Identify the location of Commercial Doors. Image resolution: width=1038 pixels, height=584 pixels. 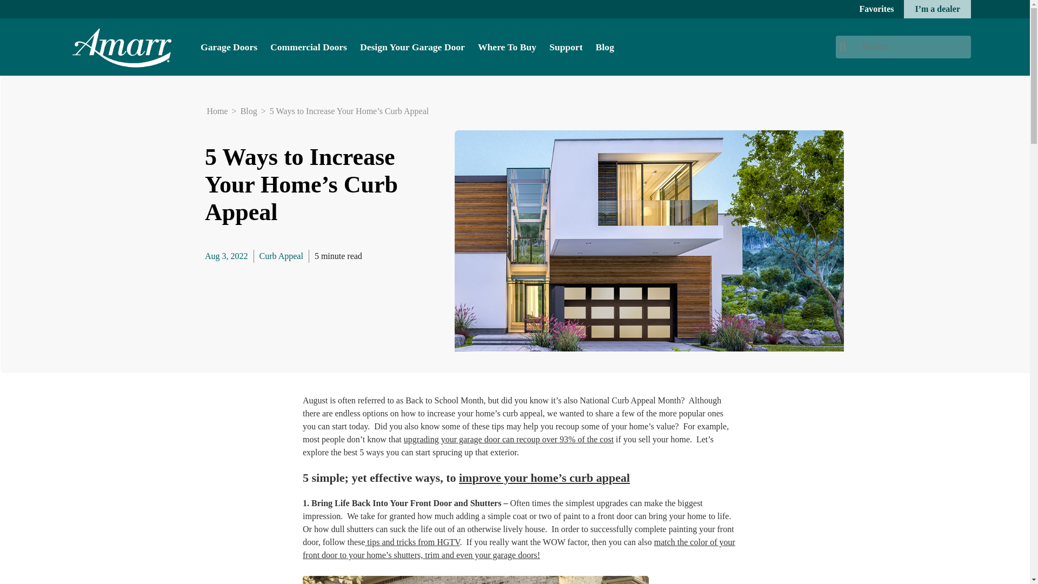
(308, 47).